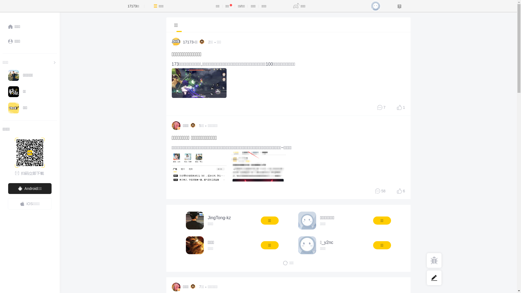 The width and height of the screenshot is (521, 293). What do you see at coordinates (380, 191) in the screenshot?
I see `58` at bounding box center [380, 191].